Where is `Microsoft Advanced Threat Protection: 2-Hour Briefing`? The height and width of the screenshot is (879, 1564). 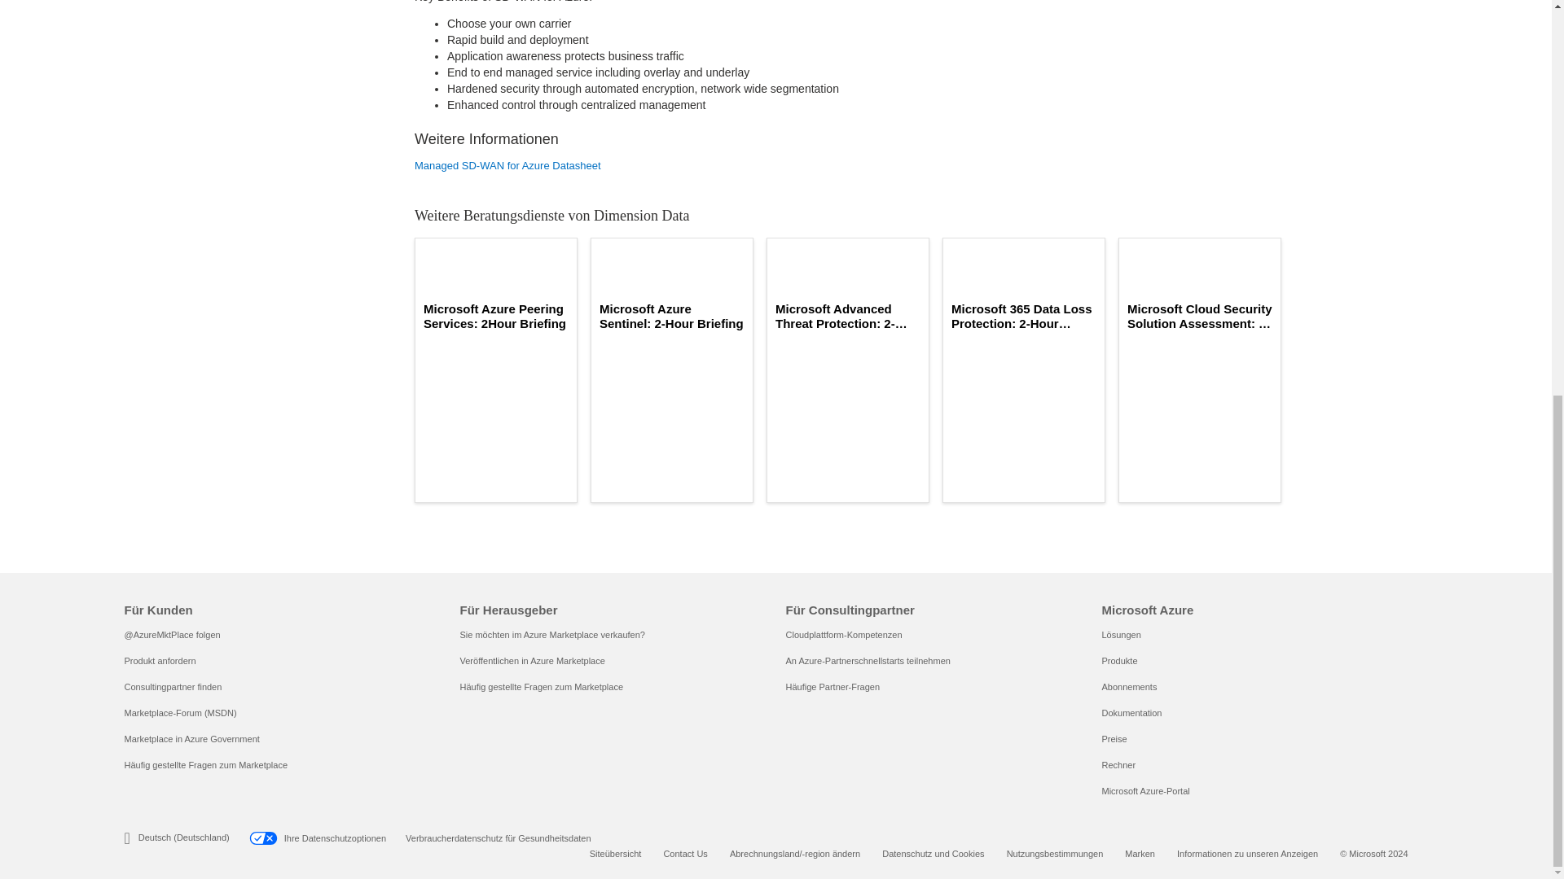
Microsoft Advanced Threat Protection: 2-Hour Briefing is located at coordinates (848, 317).